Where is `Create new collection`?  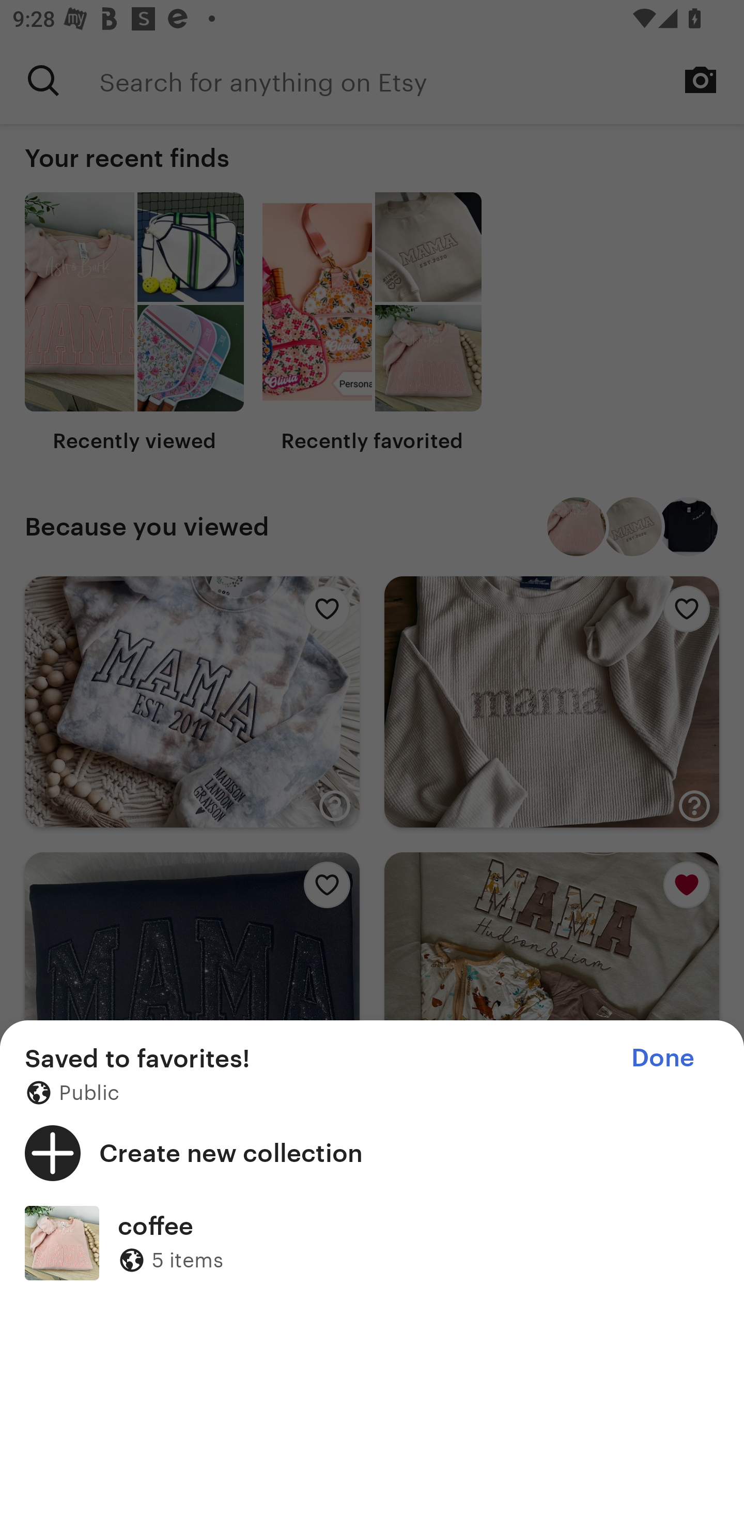
Create new collection is located at coordinates (372, 1153).